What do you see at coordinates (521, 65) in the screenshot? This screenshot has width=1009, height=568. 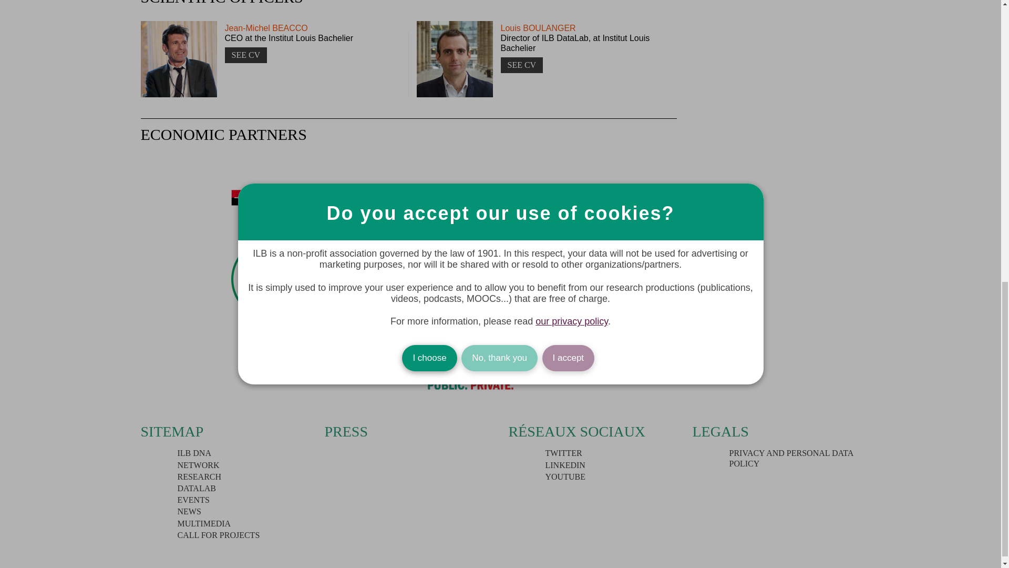 I see `See CV` at bounding box center [521, 65].